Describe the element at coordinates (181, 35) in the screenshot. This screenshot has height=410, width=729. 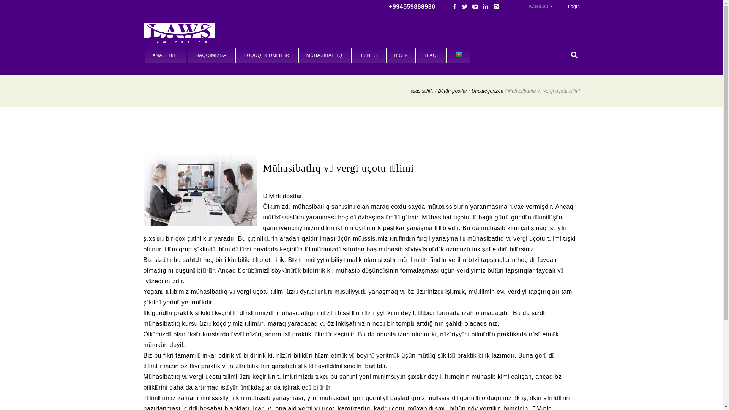
I see `LAW OFFICE` at that location.